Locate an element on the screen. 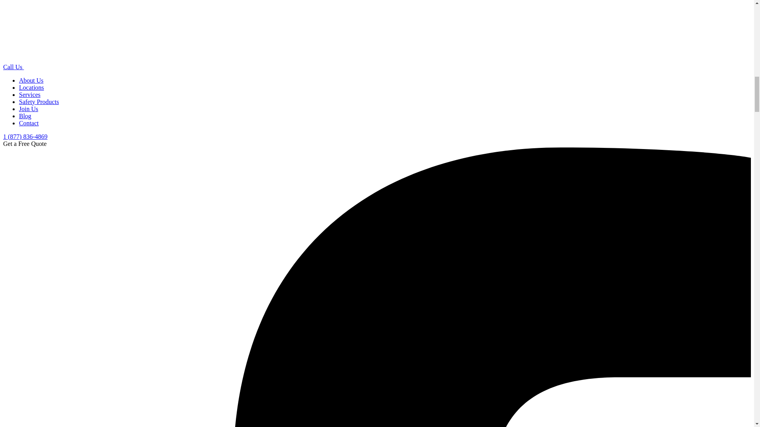 Image resolution: width=760 pixels, height=427 pixels. Join Us is located at coordinates (28, 109).